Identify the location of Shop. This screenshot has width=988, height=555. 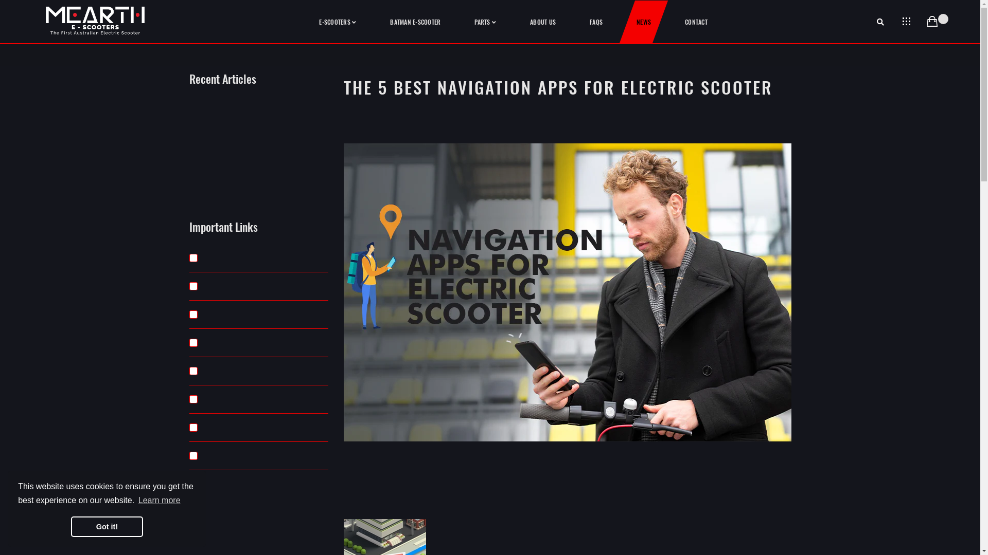
(259, 258).